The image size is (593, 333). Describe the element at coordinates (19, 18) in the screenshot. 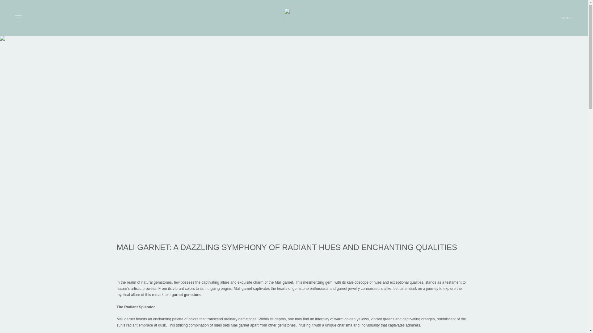

I see `Open navigation menu` at that location.